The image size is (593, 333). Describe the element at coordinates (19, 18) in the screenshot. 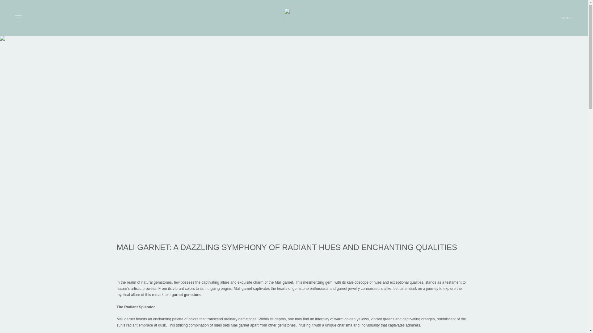

I see `Open navigation menu` at that location.